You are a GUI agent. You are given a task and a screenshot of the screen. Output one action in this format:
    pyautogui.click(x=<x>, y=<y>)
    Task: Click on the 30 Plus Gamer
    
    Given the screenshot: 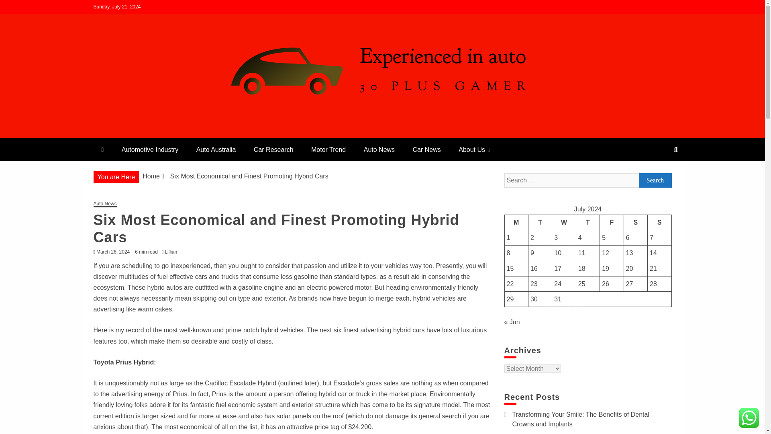 What is the action you would take?
    pyautogui.click(x=146, y=135)
    